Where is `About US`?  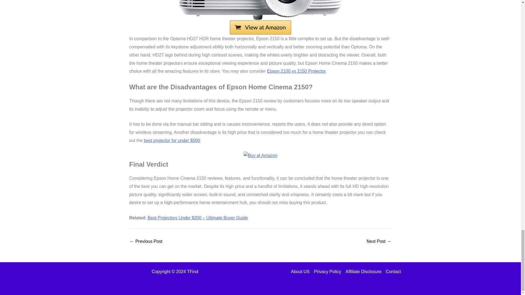 About US is located at coordinates (301, 272).